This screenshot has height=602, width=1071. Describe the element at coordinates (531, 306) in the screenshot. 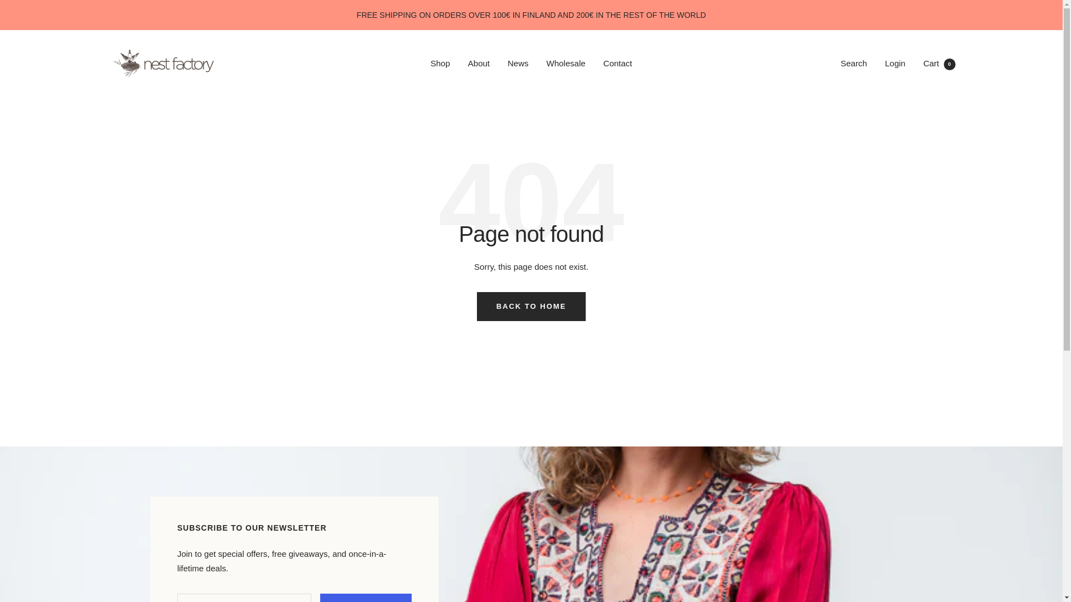

I see `BACK TO HOME` at that location.